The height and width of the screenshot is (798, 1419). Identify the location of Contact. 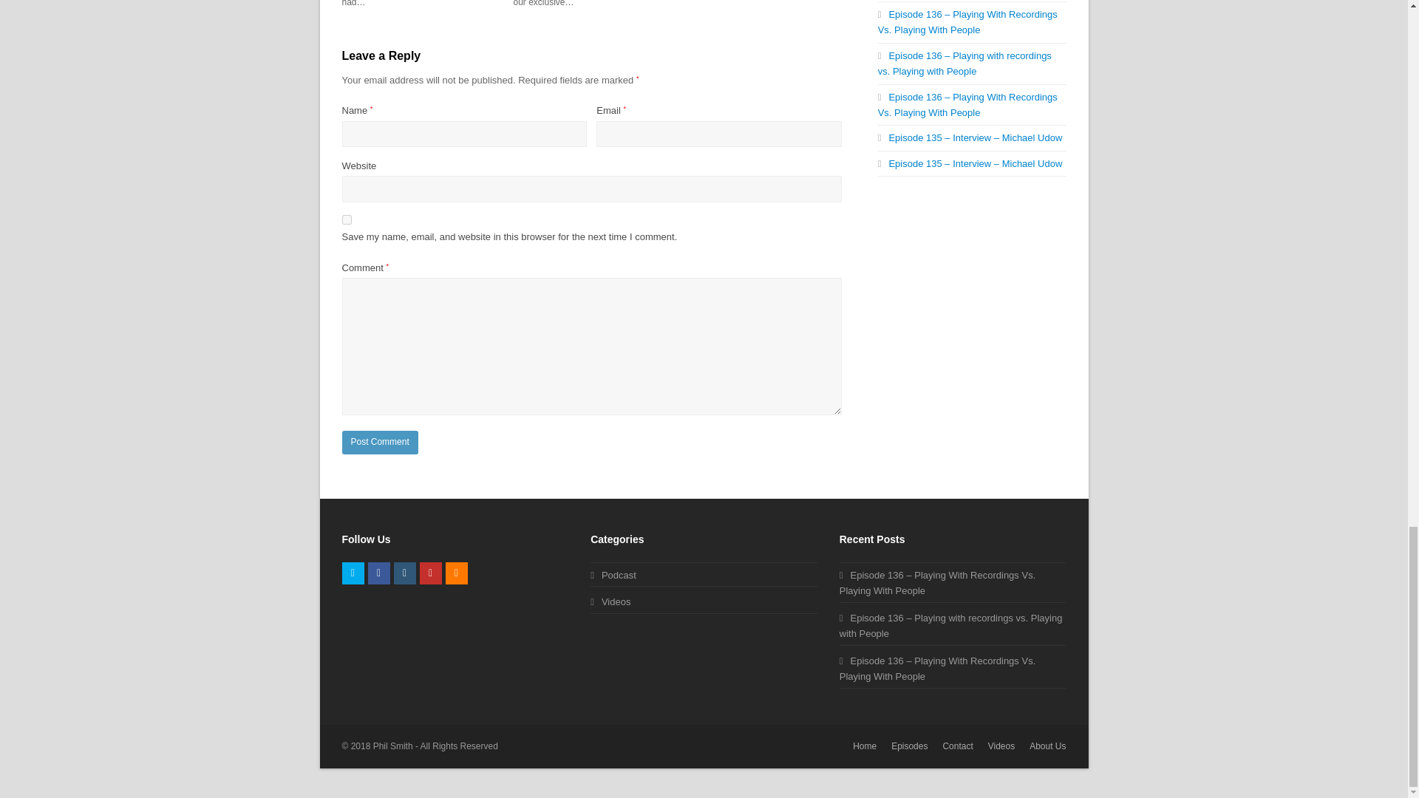
(956, 746).